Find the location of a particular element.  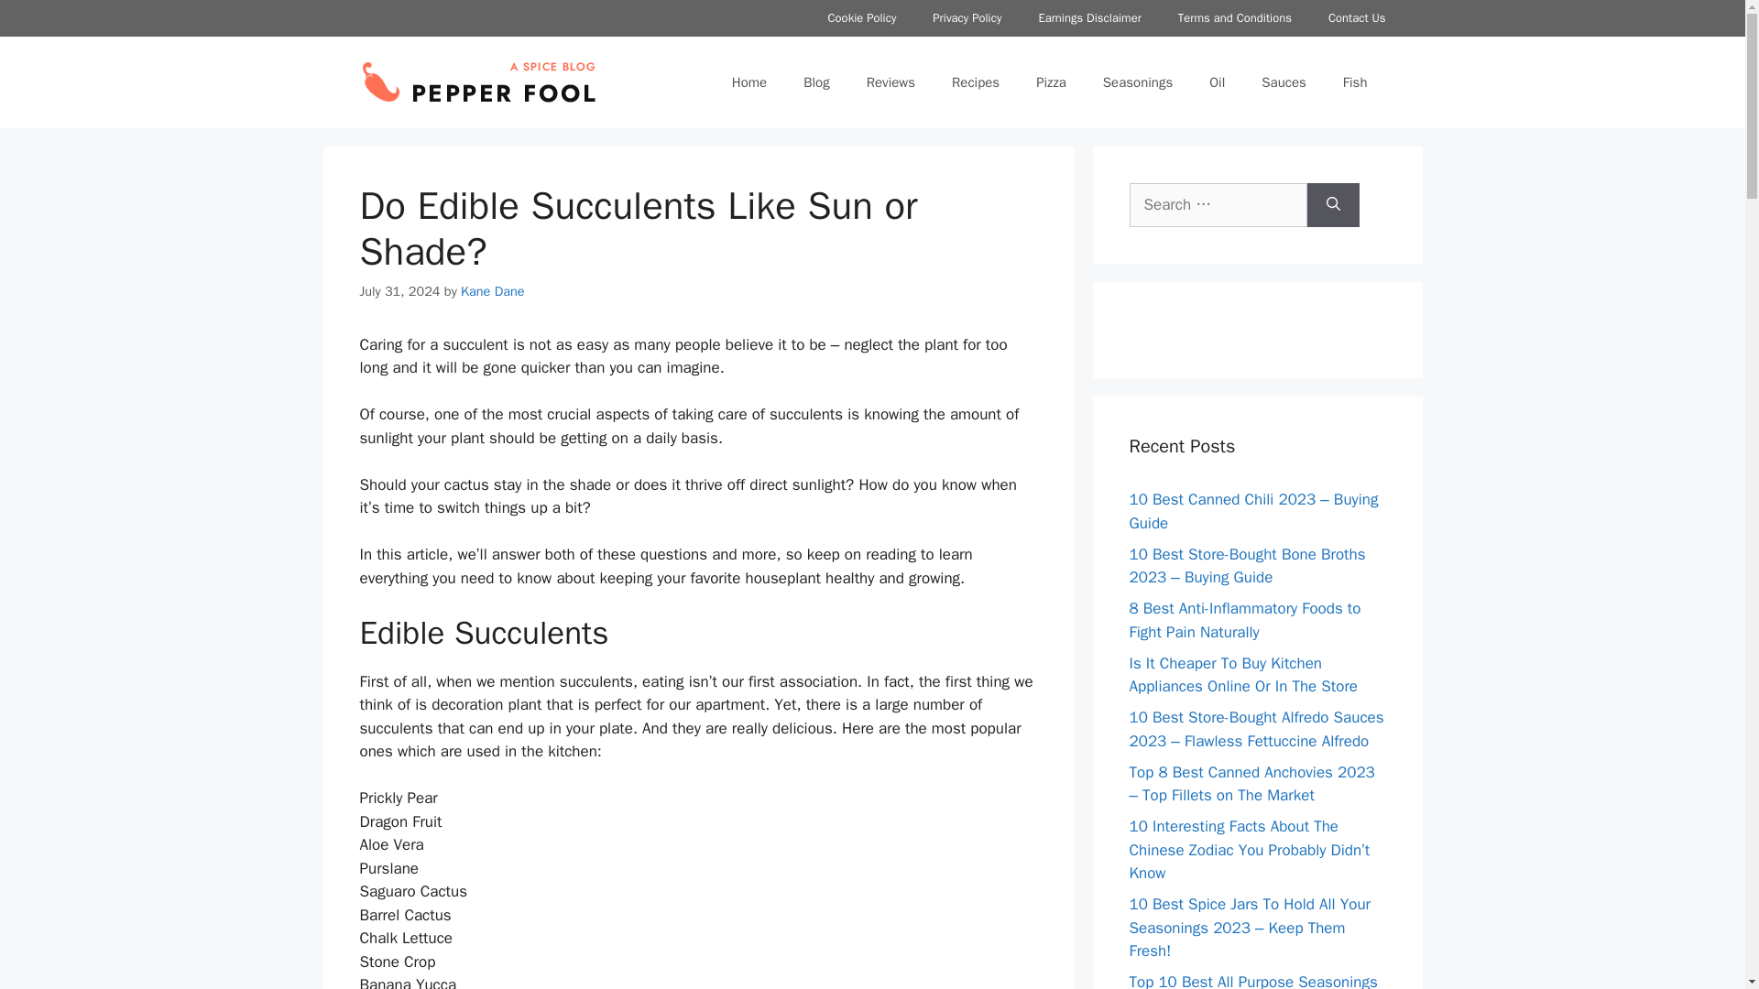

Kane Dane is located at coordinates (493, 291).